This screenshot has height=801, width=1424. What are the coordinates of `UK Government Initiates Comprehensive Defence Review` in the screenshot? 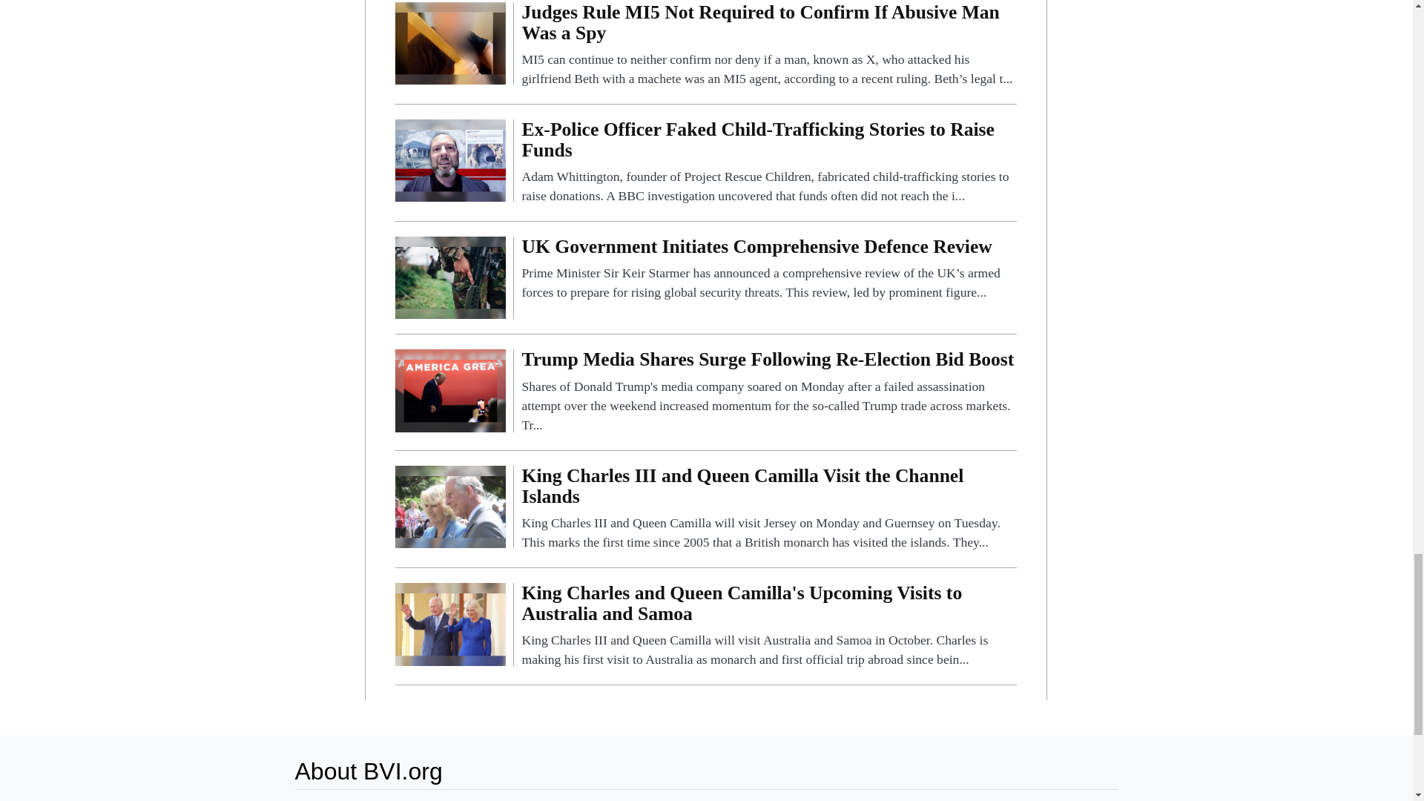 It's located at (768, 269).